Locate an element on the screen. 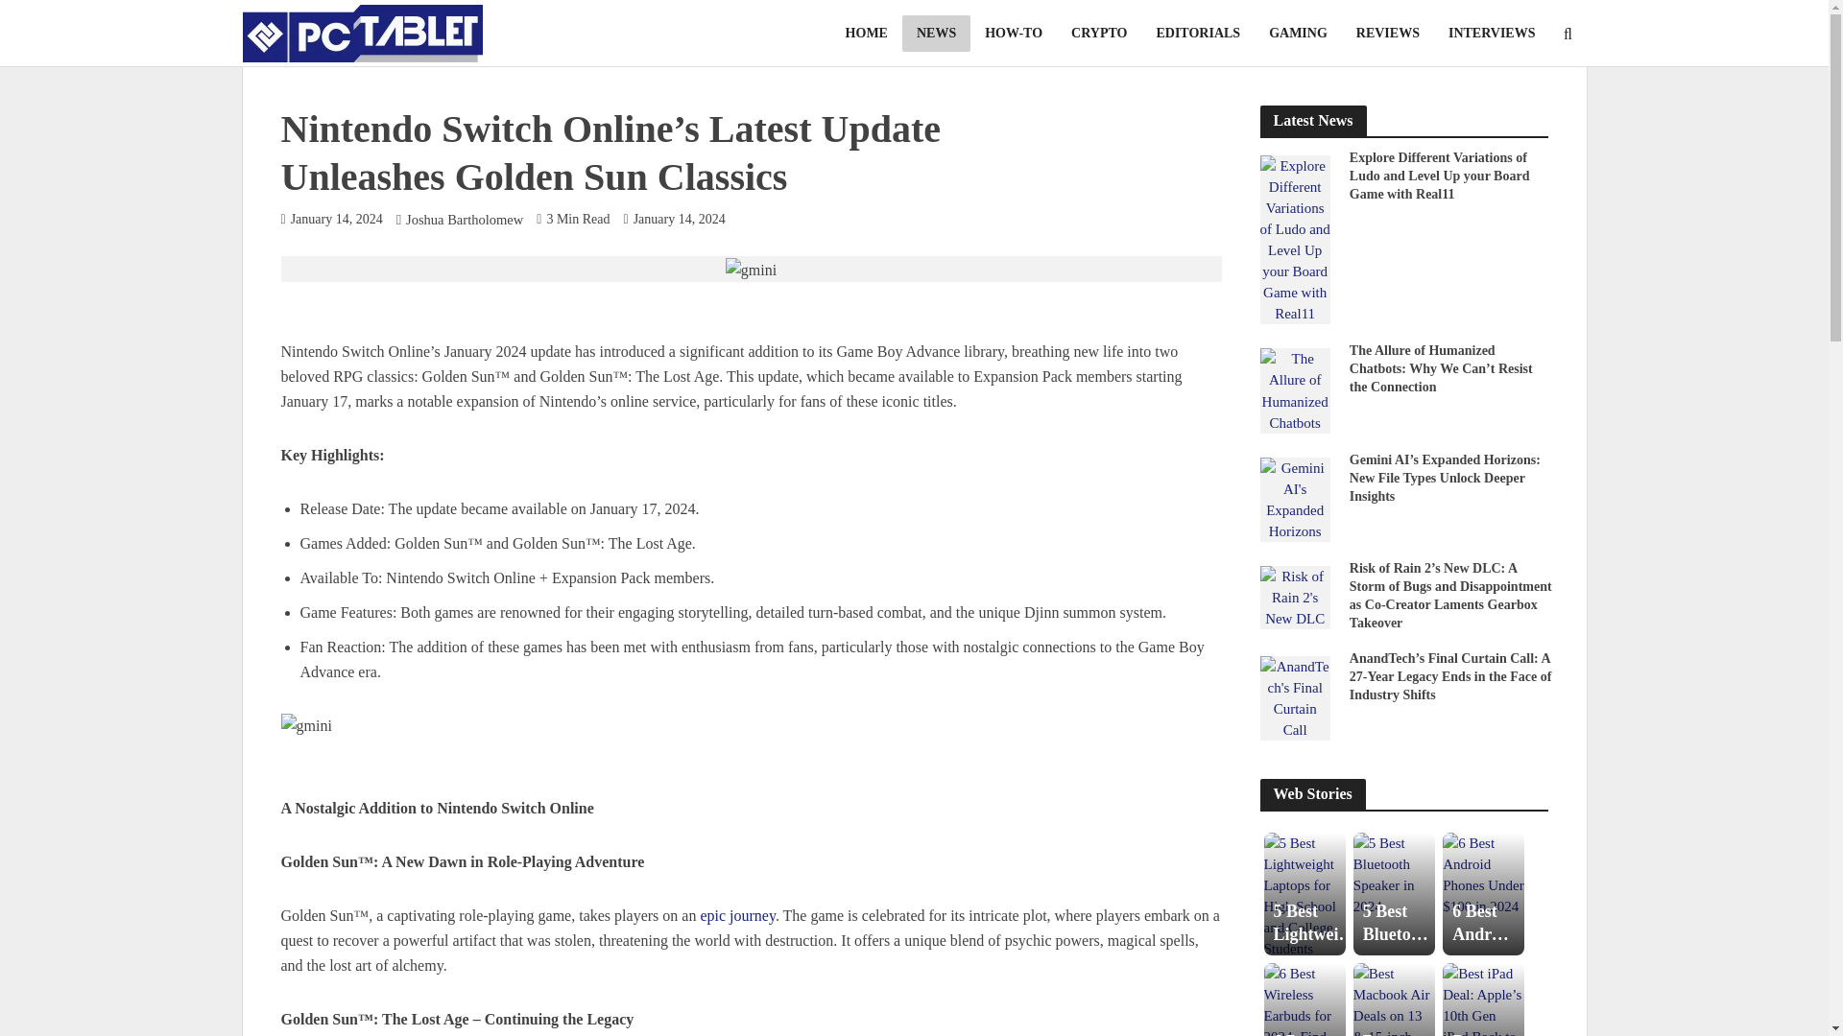  REVIEWS is located at coordinates (1387, 34).